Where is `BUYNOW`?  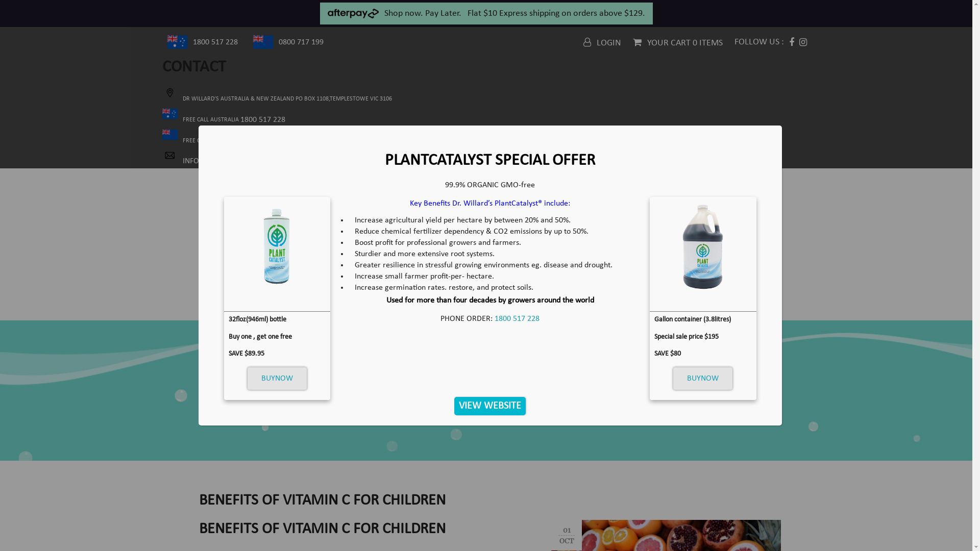 BUYNOW is located at coordinates (703, 379).